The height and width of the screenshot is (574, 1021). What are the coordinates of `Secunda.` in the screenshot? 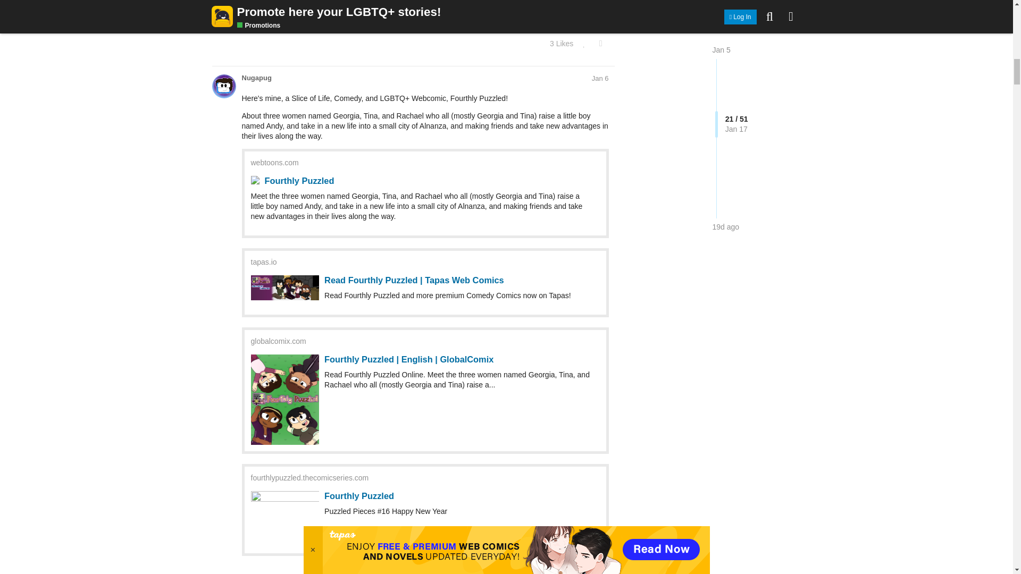 It's located at (652, 89).